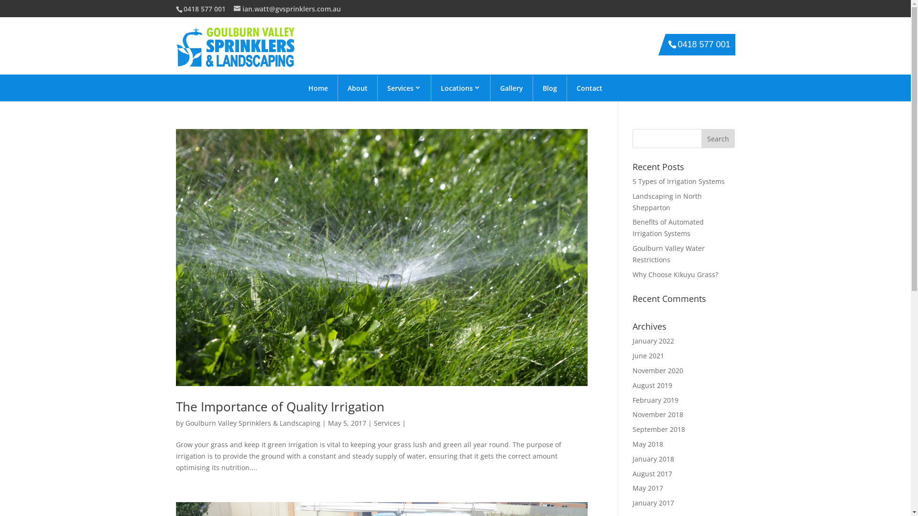 Image resolution: width=918 pixels, height=516 pixels. I want to click on 0418 577 001, so click(704, 44).